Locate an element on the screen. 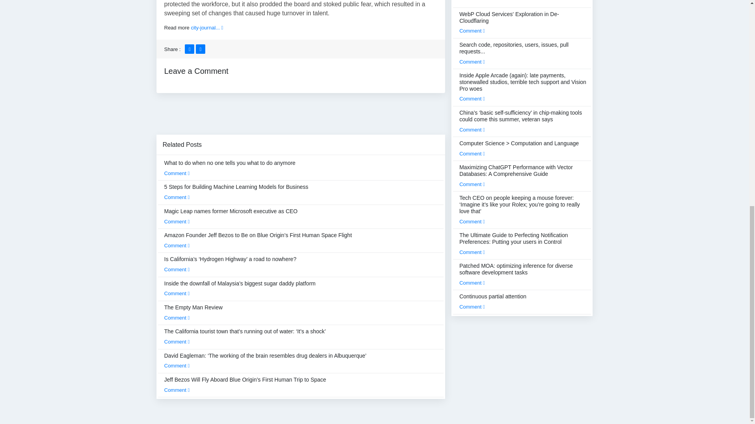 The width and height of the screenshot is (755, 424). What to do when no one tells you what to do anymore is located at coordinates (230, 168).